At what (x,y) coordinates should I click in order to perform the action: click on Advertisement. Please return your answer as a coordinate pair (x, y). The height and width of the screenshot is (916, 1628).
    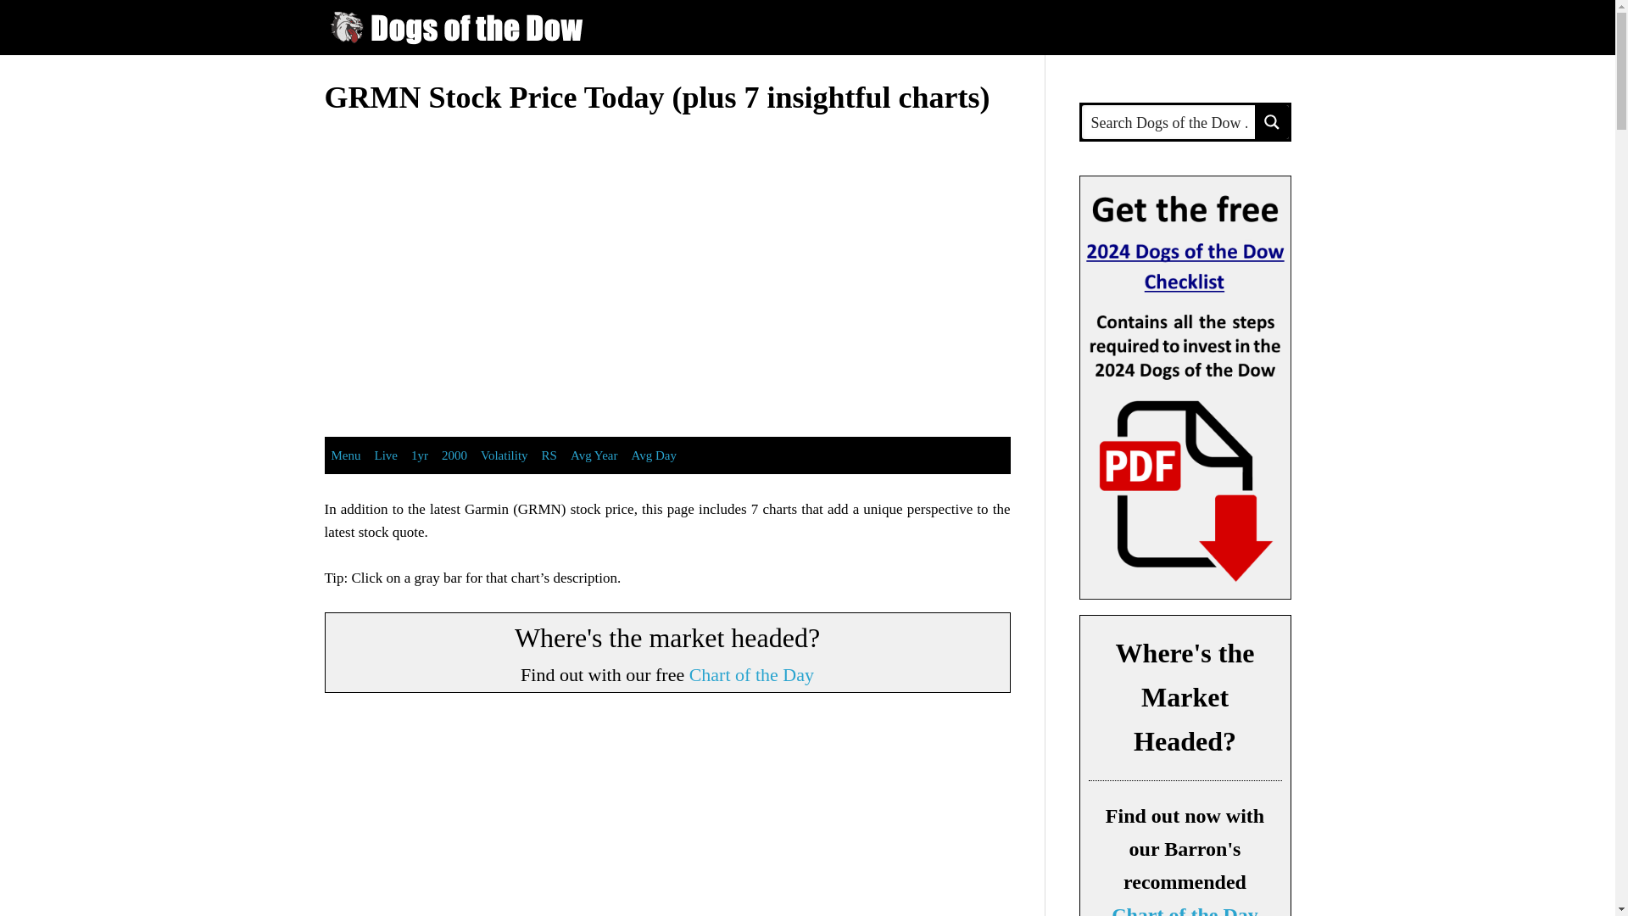
    Looking at the image, I should click on (868, 261).